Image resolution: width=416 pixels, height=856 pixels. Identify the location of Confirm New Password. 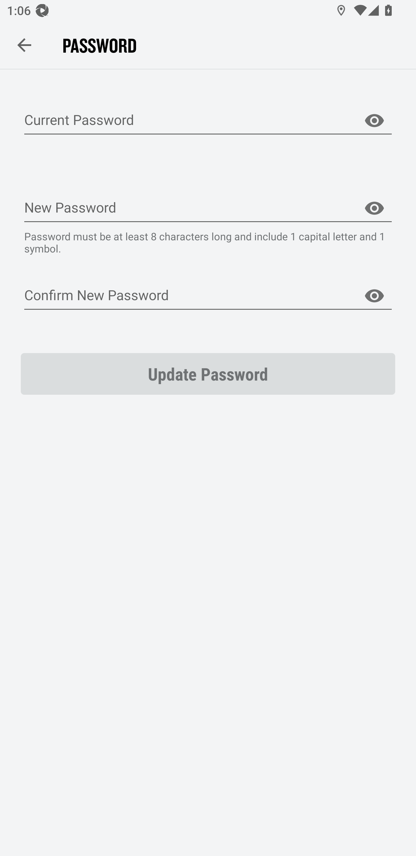
(208, 296).